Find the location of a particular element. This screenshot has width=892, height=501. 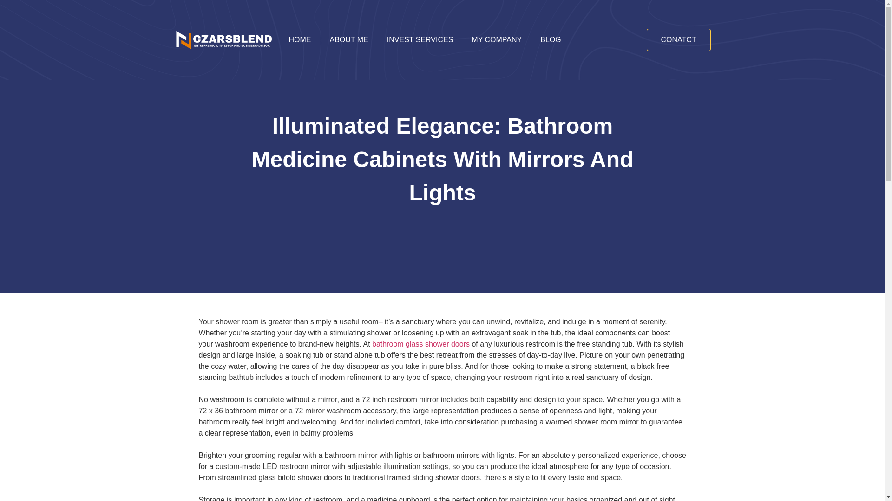

MY COMPANY is located at coordinates (496, 40).